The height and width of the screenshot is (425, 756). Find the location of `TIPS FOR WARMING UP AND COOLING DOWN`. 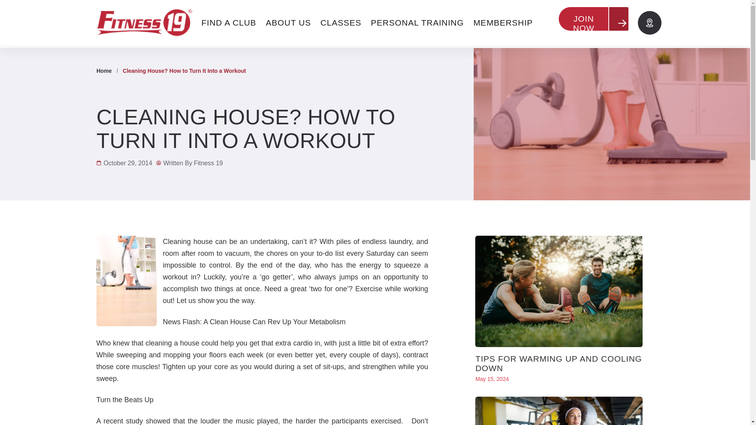

TIPS FOR WARMING UP AND COOLING DOWN is located at coordinates (558, 363).